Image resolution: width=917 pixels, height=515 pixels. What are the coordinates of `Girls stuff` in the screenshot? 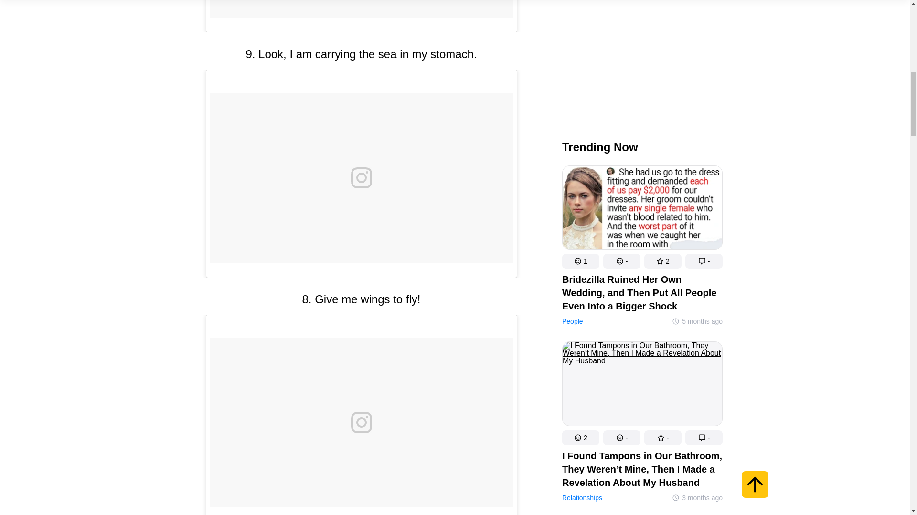 It's located at (575, 267).